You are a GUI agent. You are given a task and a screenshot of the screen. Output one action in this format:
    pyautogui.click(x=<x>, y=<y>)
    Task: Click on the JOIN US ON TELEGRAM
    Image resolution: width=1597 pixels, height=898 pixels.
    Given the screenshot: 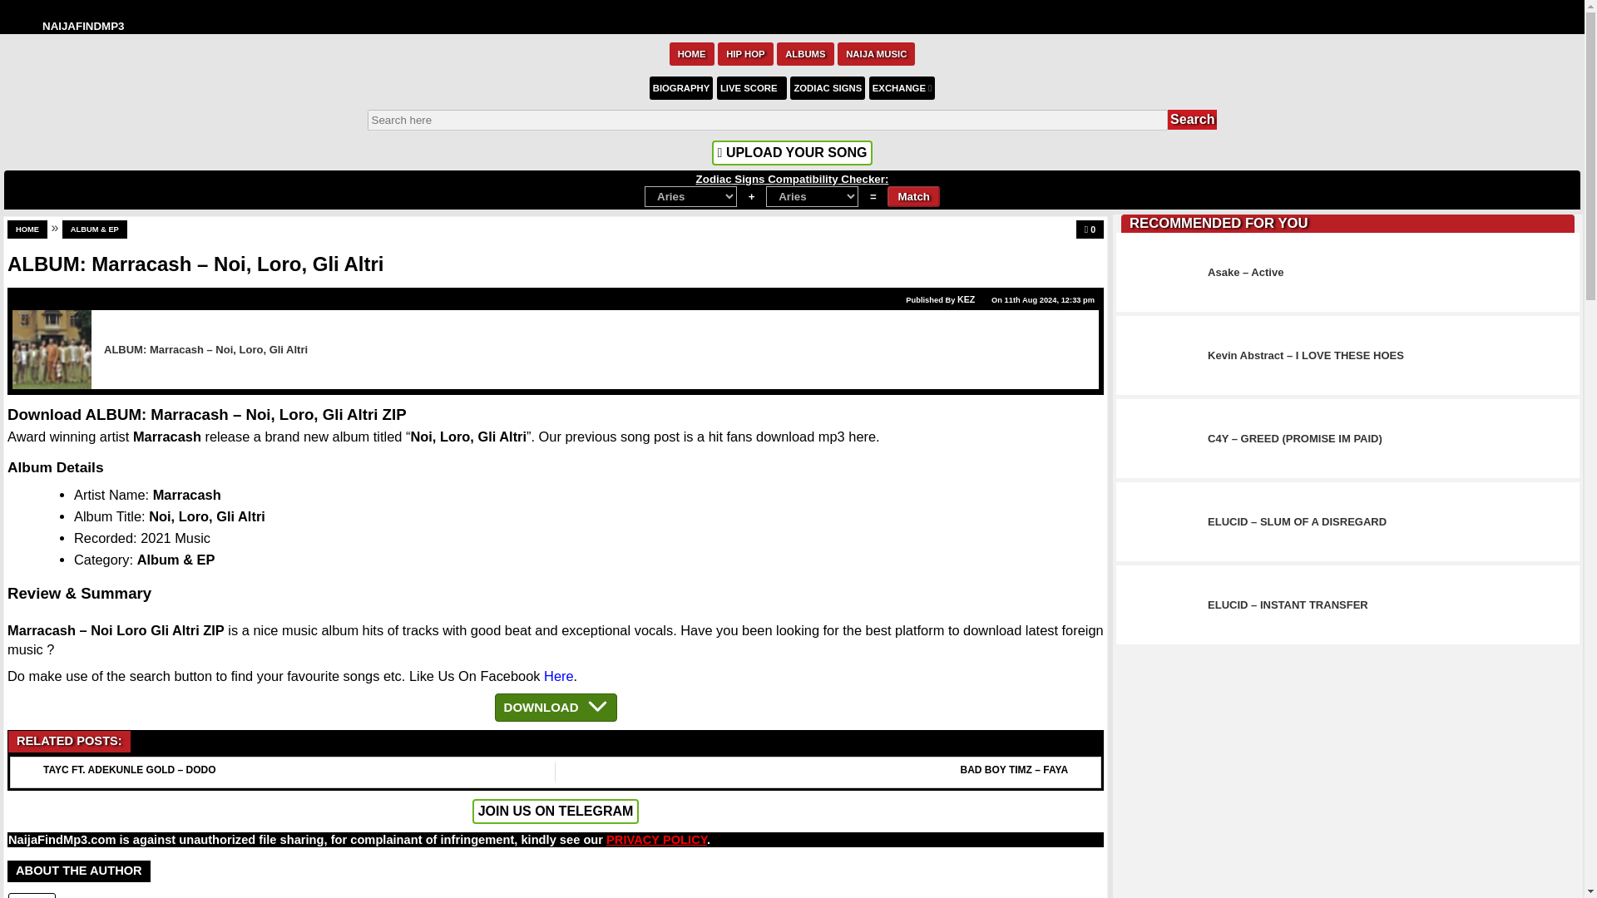 What is the action you would take?
    pyautogui.click(x=556, y=812)
    